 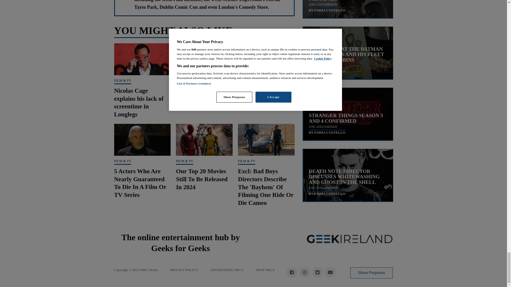 I want to click on Geek Ireland's top picks for Prime Day 2024, so click(x=202, y=99).